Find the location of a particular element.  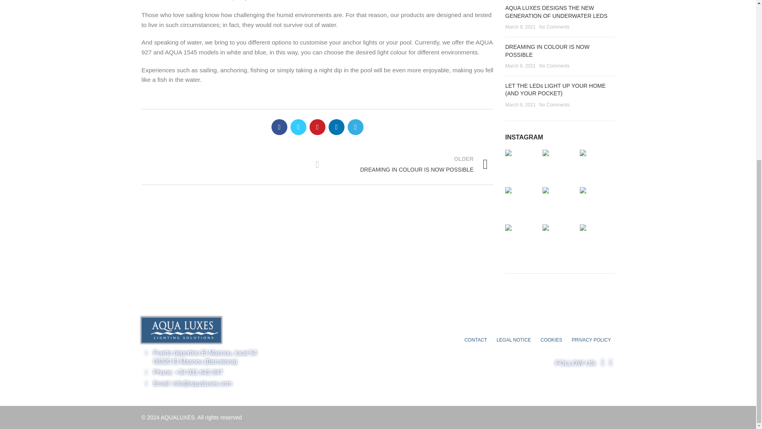

No Comments is located at coordinates (555, 66).